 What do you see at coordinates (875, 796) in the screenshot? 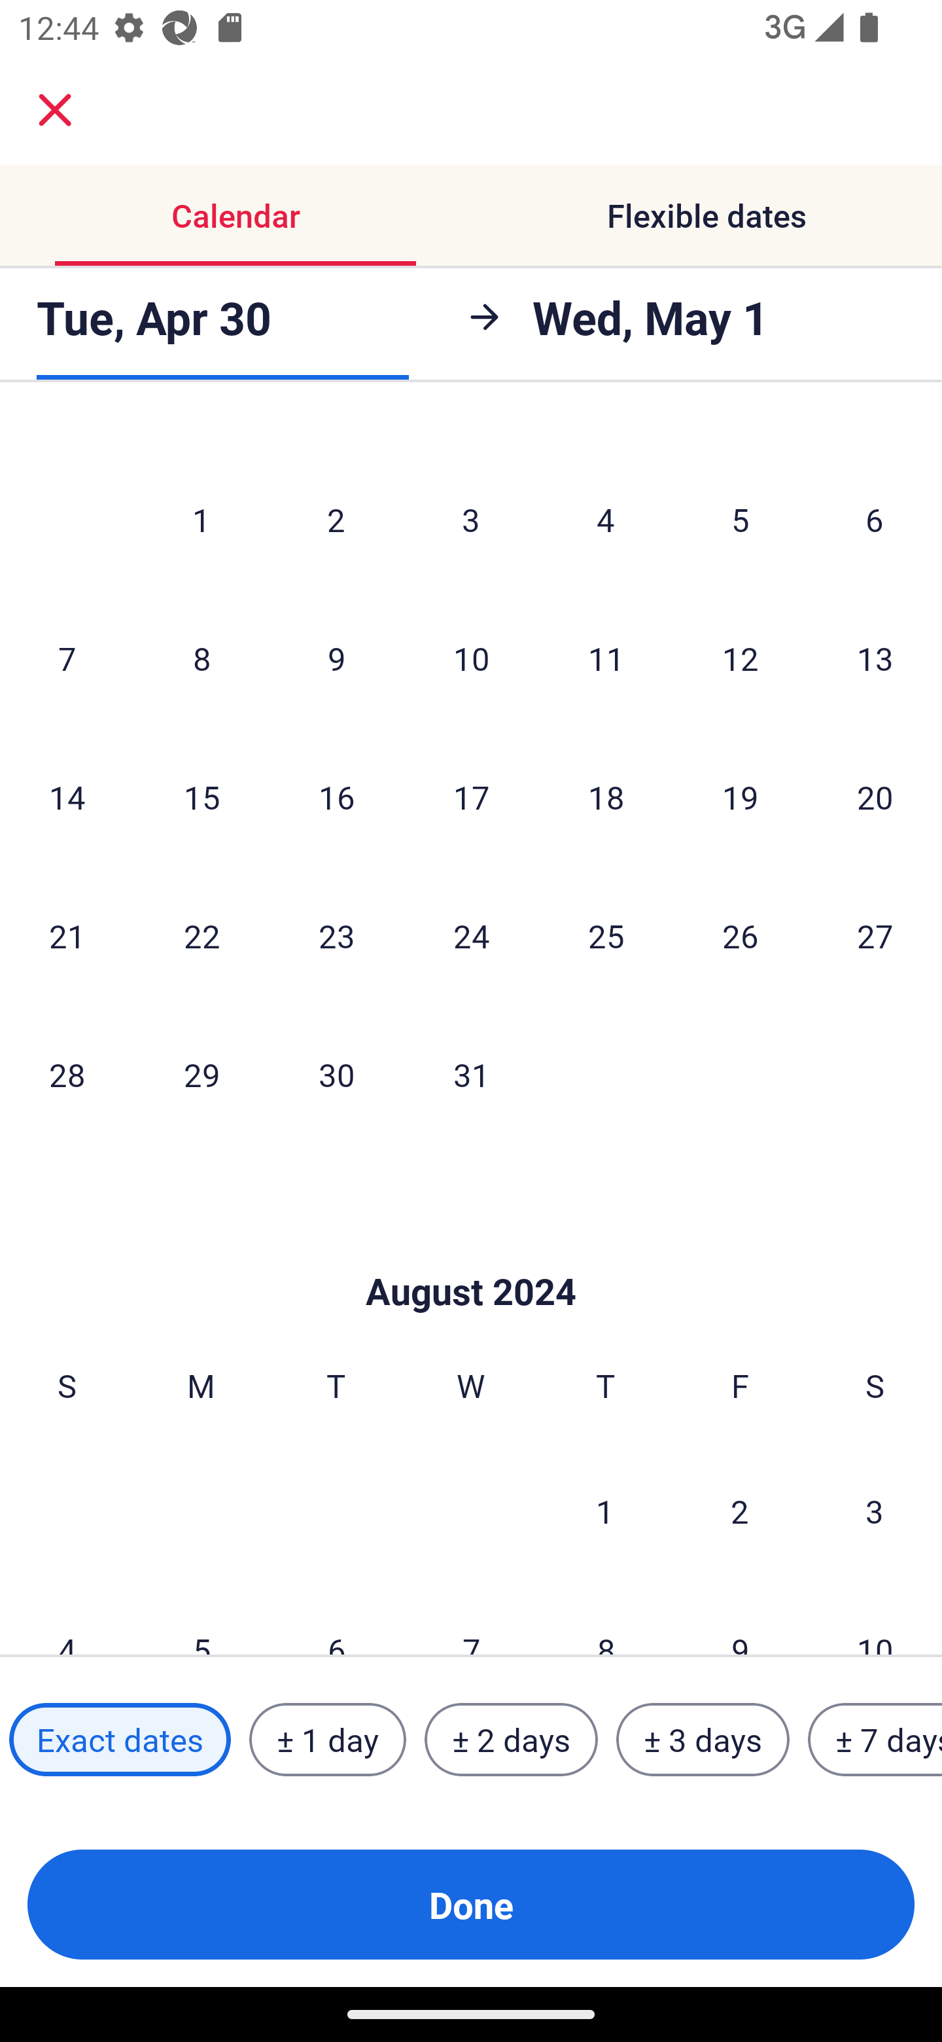
I see `20 Saturday, July 20, 2024` at bounding box center [875, 796].